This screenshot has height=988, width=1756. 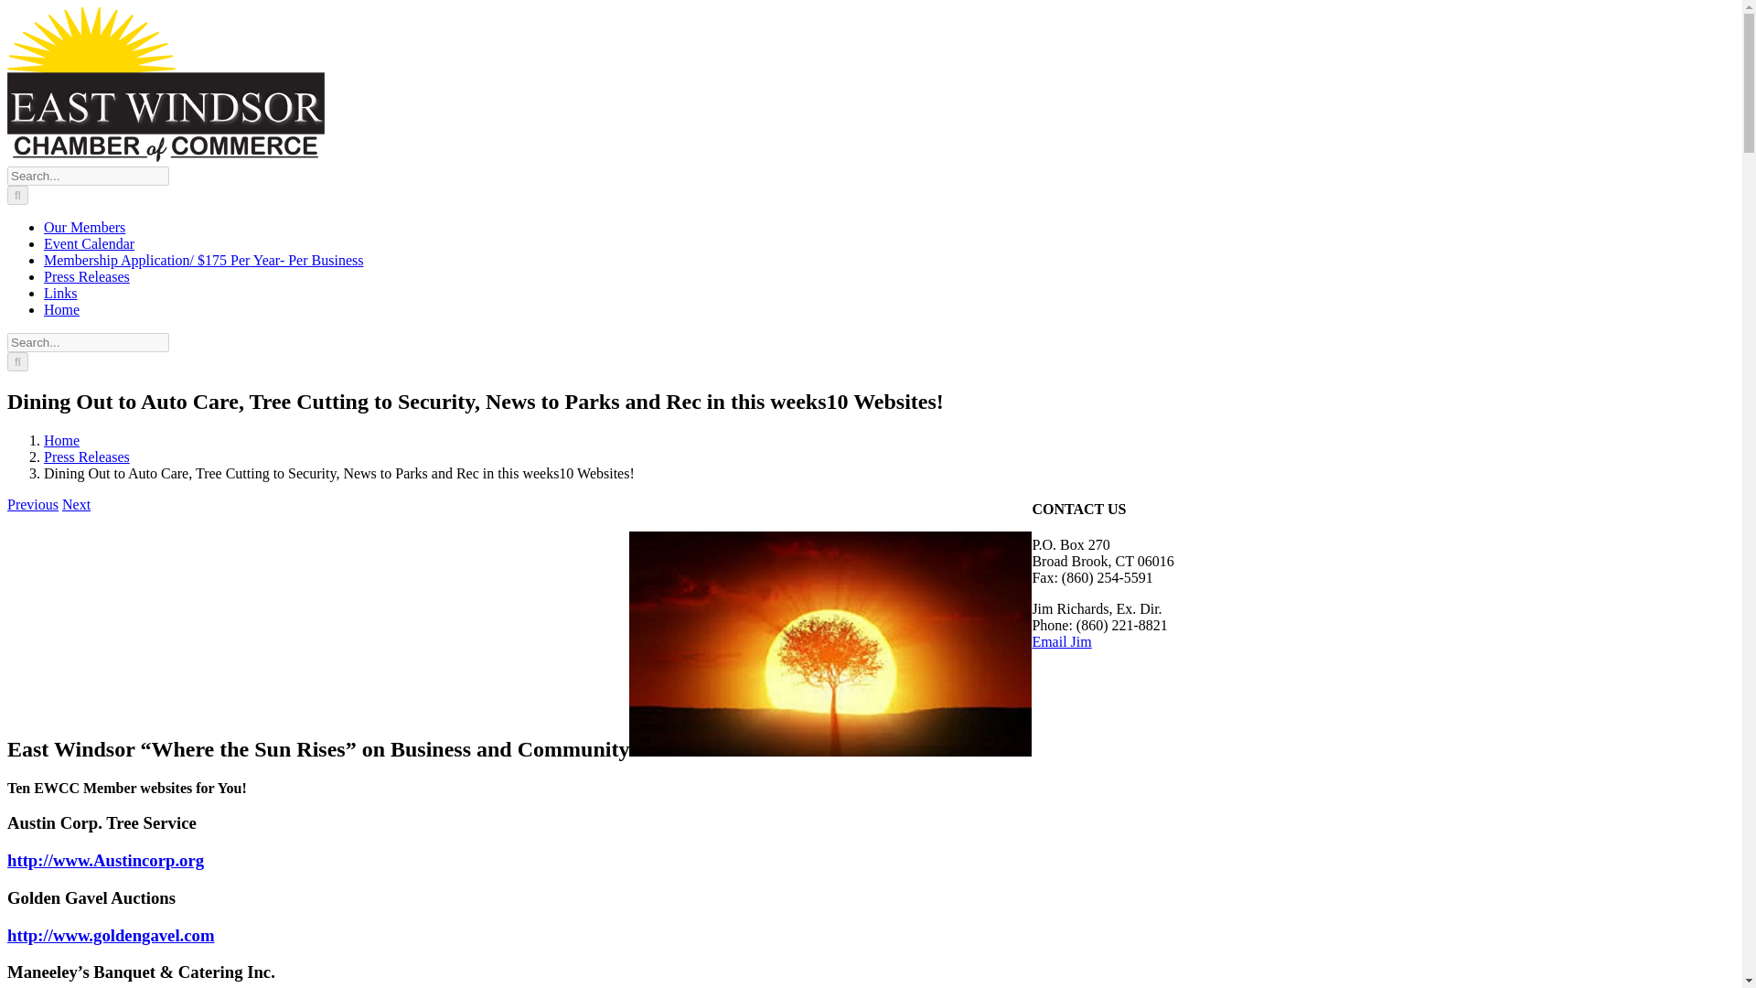 What do you see at coordinates (84, 227) in the screenshot?
I see `Our Members` at bounding box center [84, 227].